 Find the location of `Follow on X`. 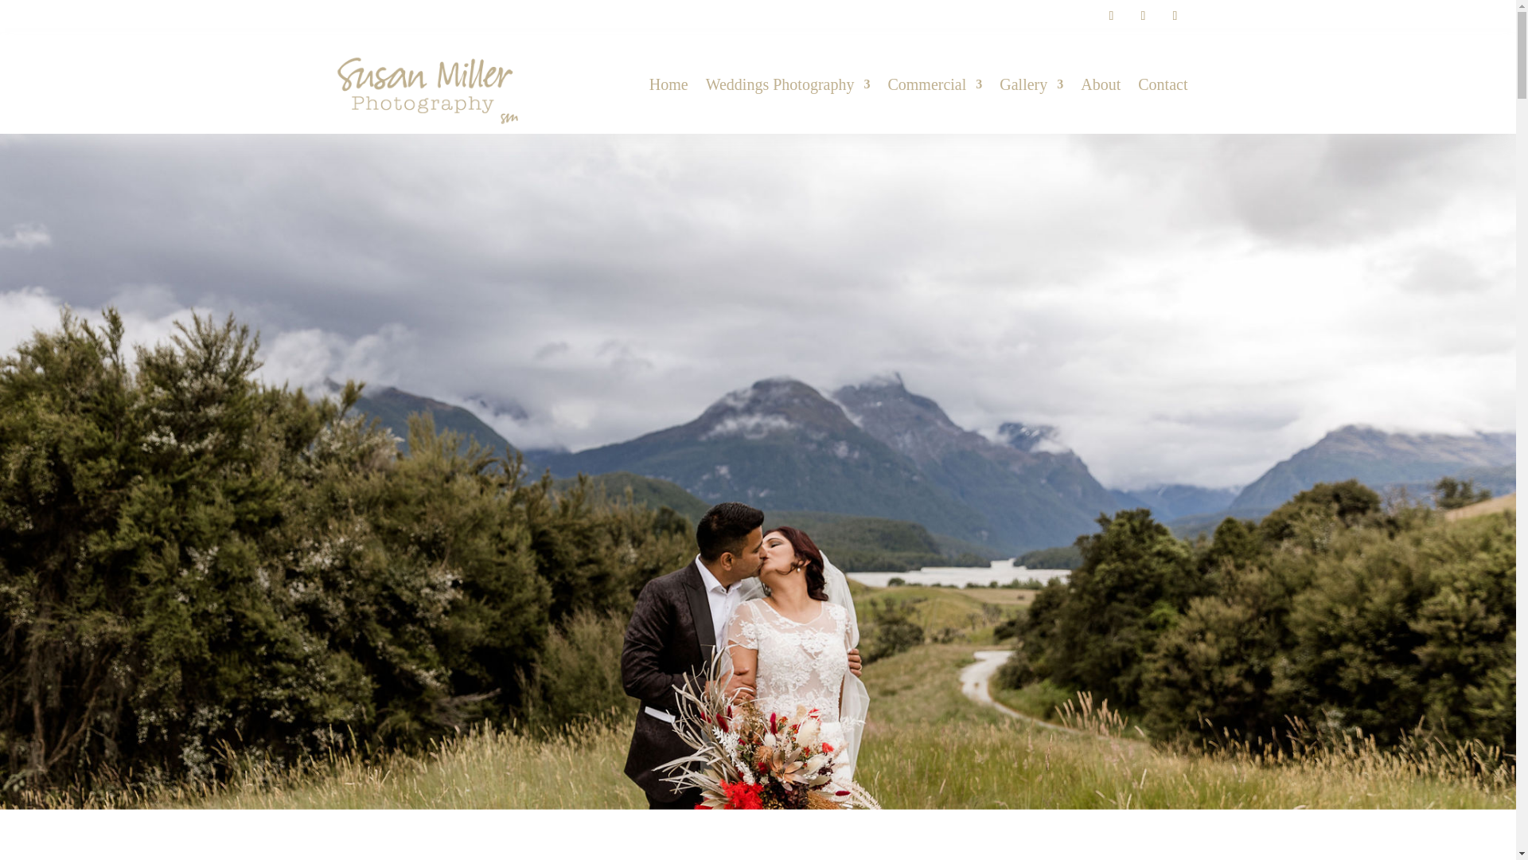

Follow on X is located at coordinates (1174, 16).